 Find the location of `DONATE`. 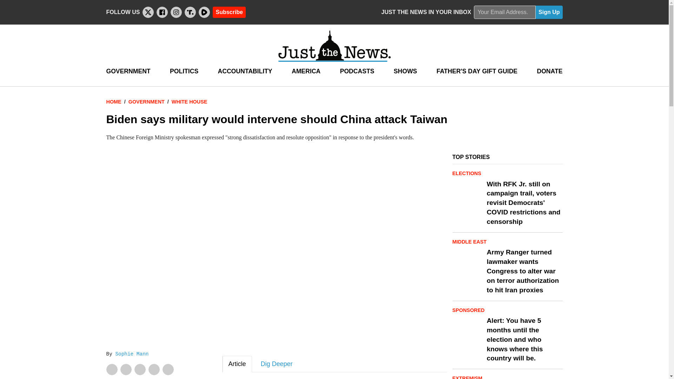

DONATE is located at coordinates (549, 71).